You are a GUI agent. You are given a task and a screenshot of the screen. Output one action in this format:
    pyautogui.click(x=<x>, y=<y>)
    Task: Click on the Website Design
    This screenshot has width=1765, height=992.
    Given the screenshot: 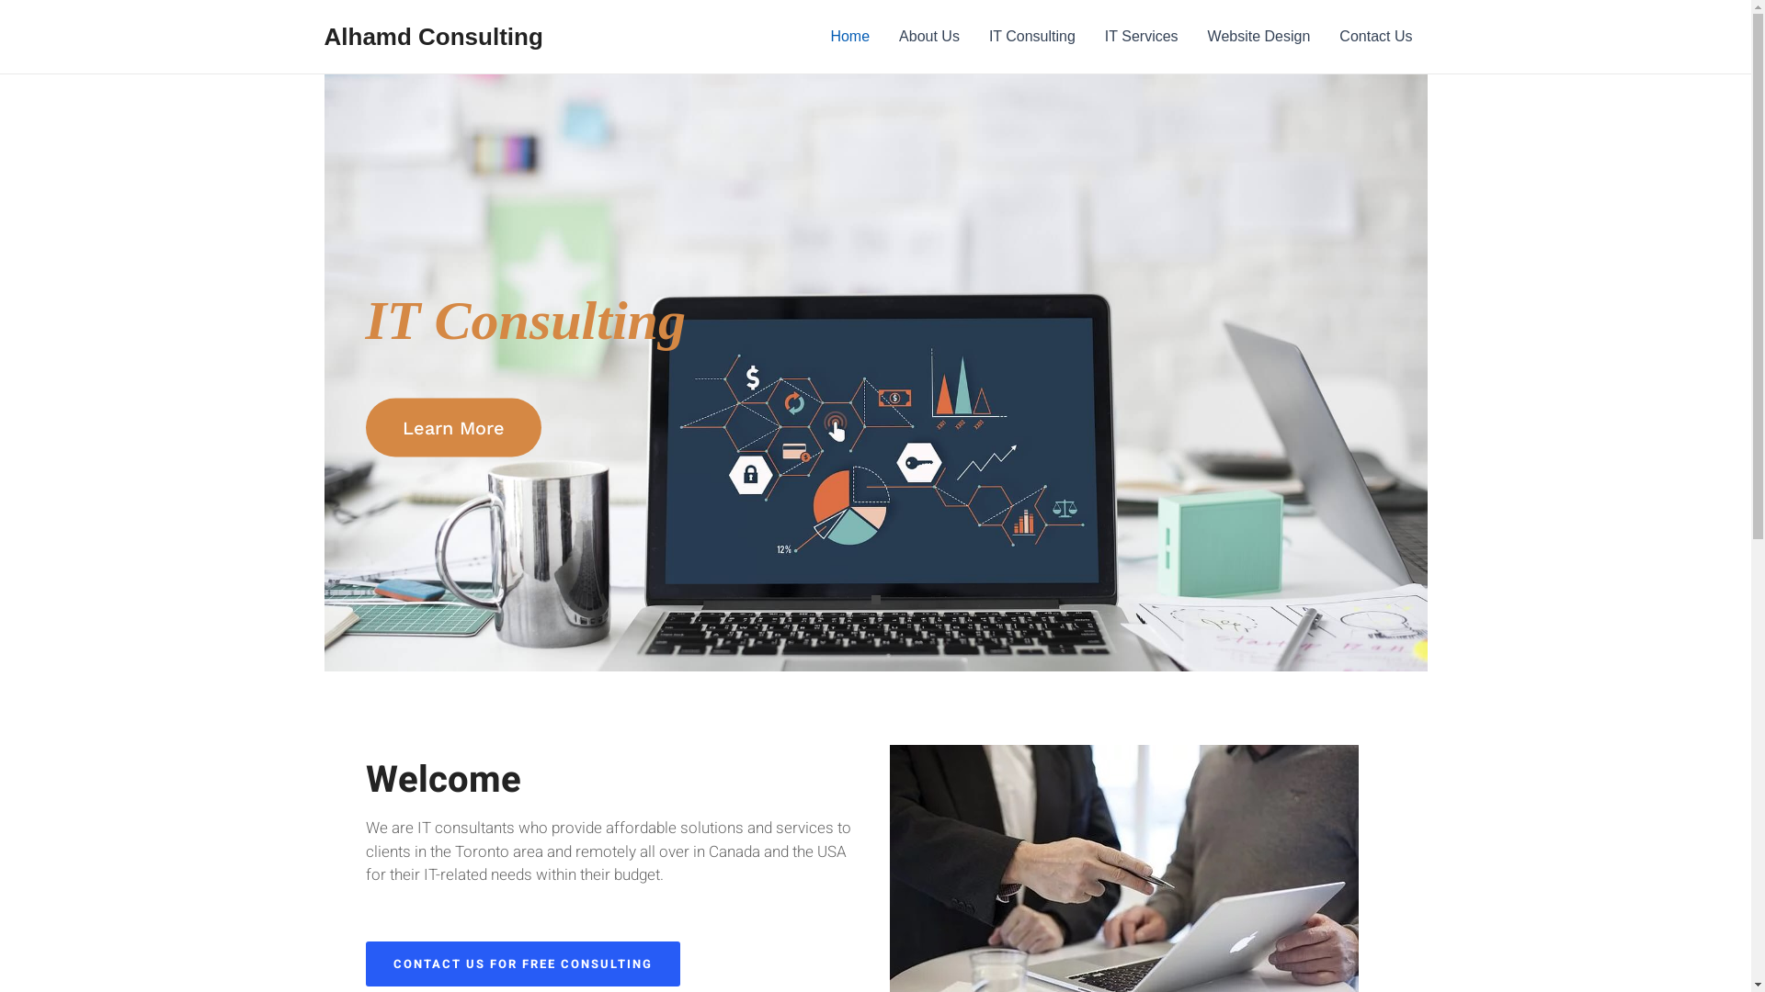 What is the action you would take?
    pyautogui.click(x=1259, y=37)
    